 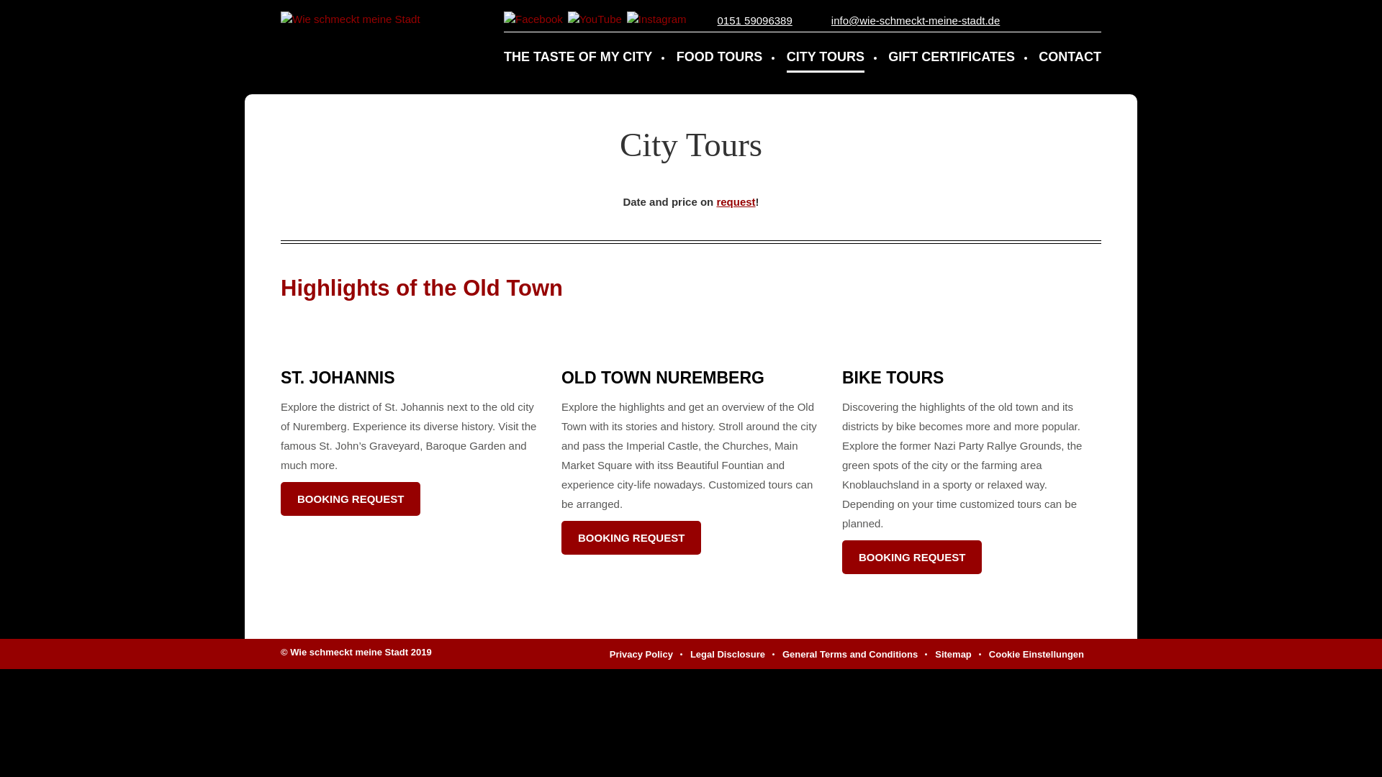 What do you see at coordinates (720, 52) in the screenshot?
I see `Food Tours` at bounding box center [720, 52].